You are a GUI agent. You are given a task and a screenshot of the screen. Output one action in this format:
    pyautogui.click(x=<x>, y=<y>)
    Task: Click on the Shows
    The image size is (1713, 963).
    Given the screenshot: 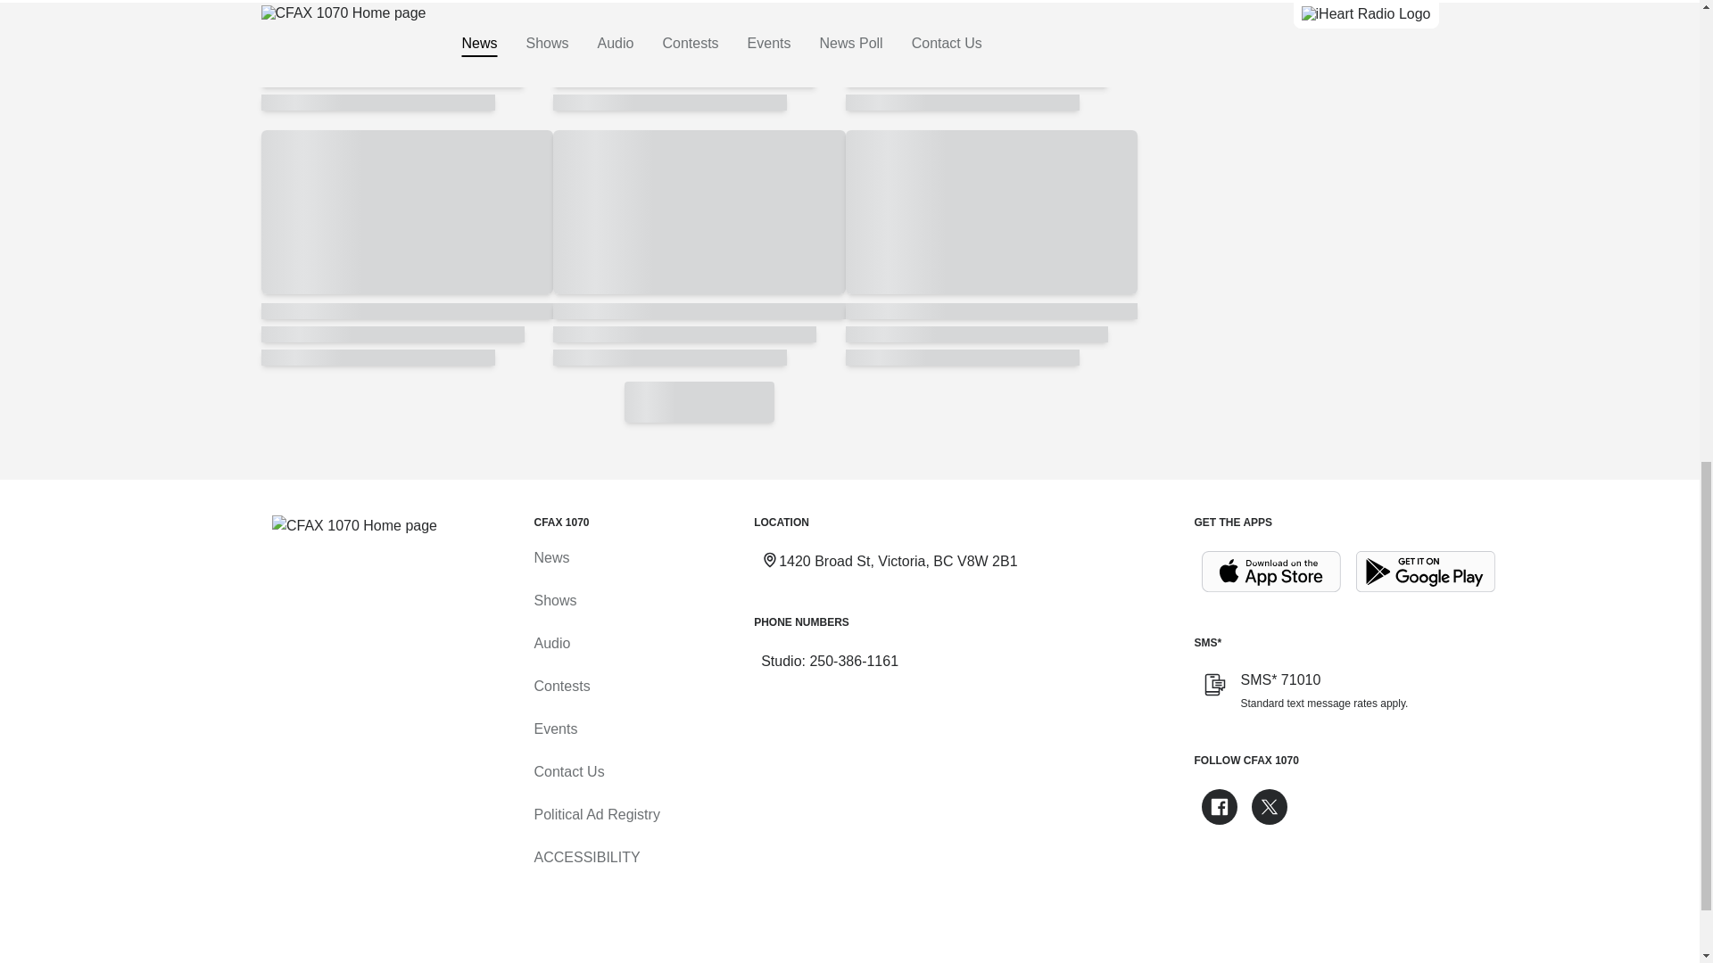 What is the action you would take?
    pyautogui.click(x=554, y=600)
    